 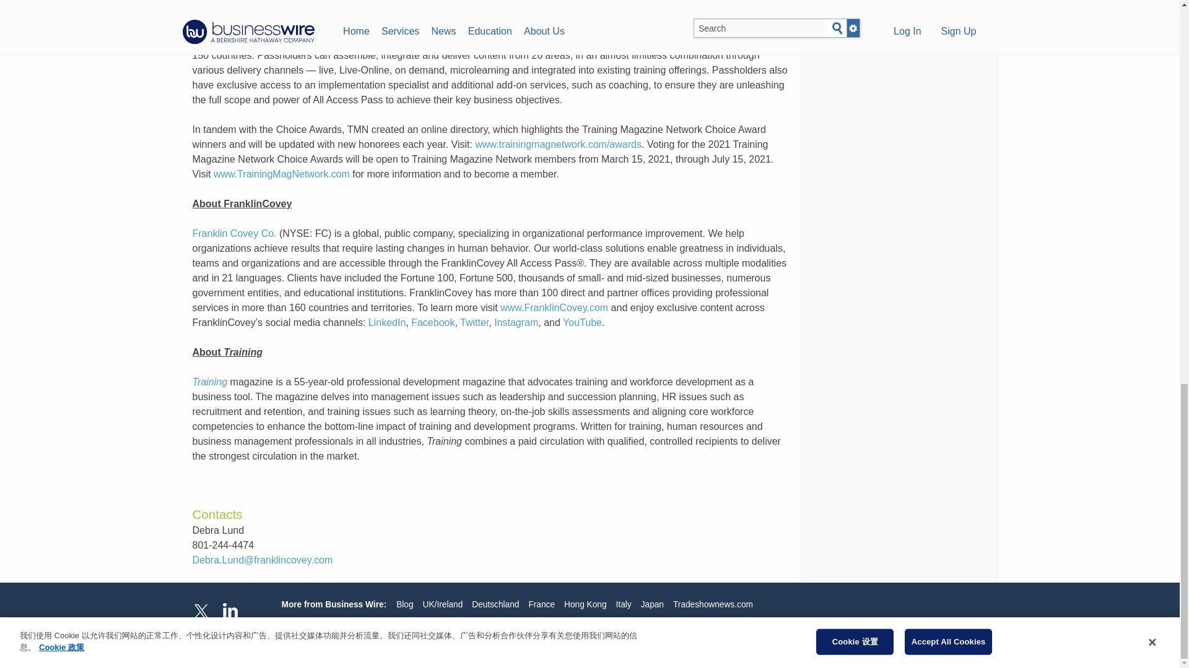 What do you see at coordinates (516, 323) in the screenshot?
I see `Instagram` at bounding box center [516, 323].